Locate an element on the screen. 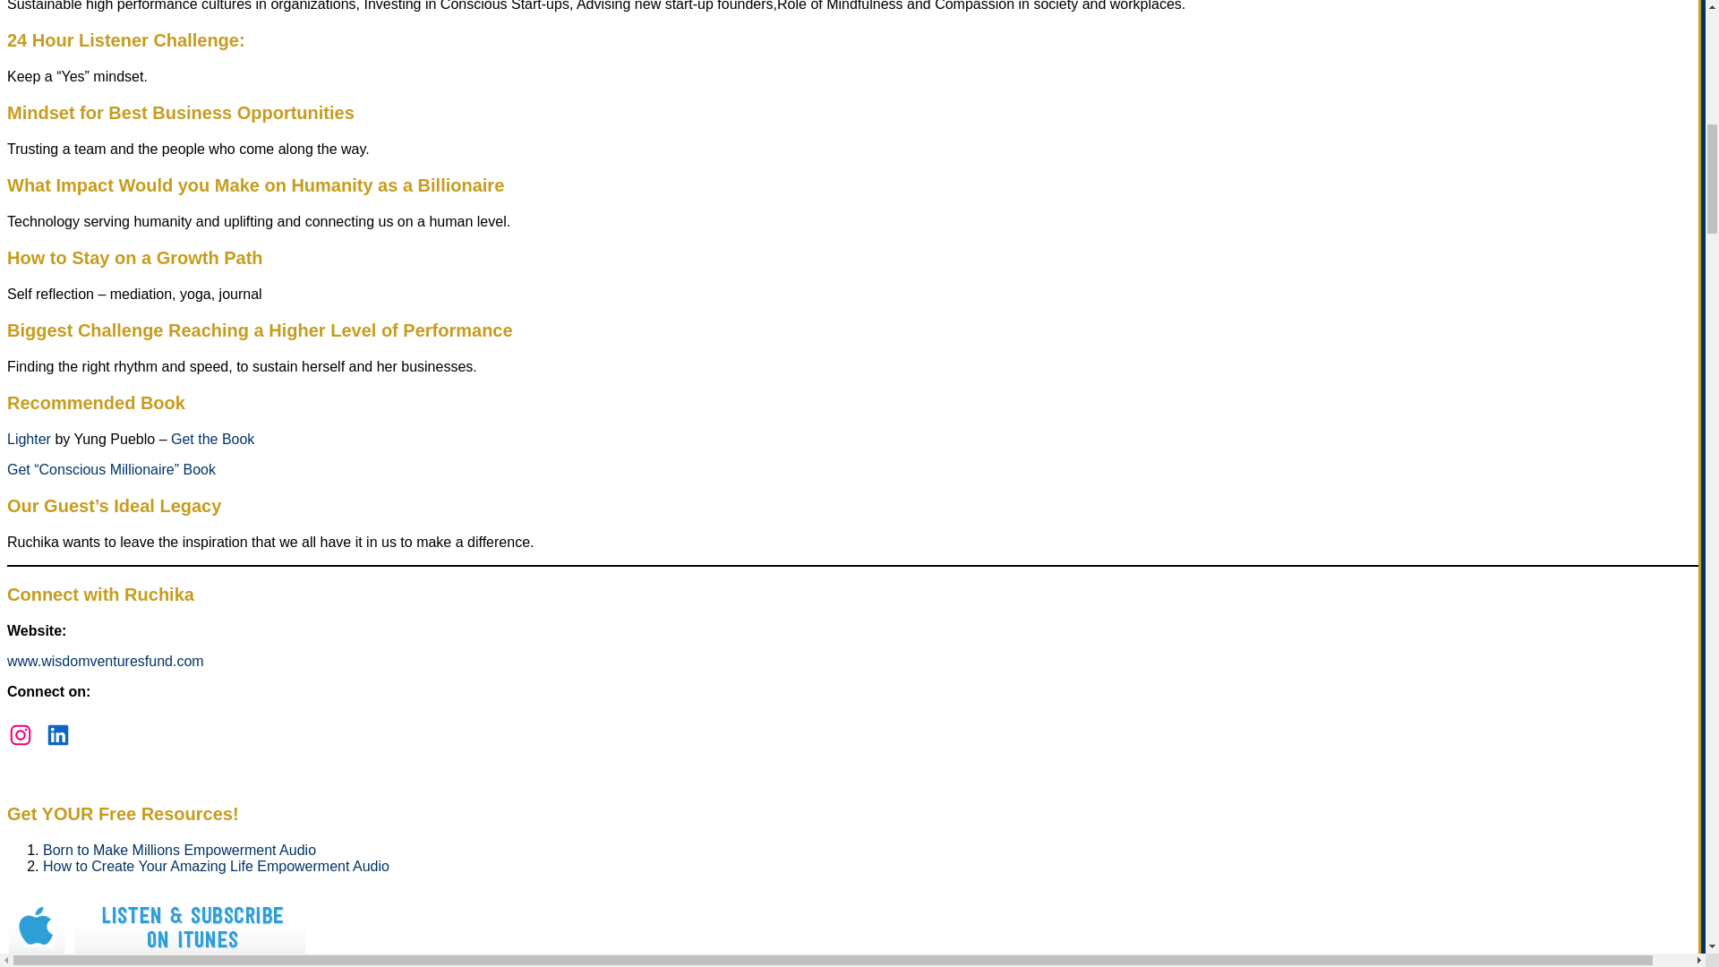  Born to Make Millions Empowerment Audio is located at coordinates (179, 849).